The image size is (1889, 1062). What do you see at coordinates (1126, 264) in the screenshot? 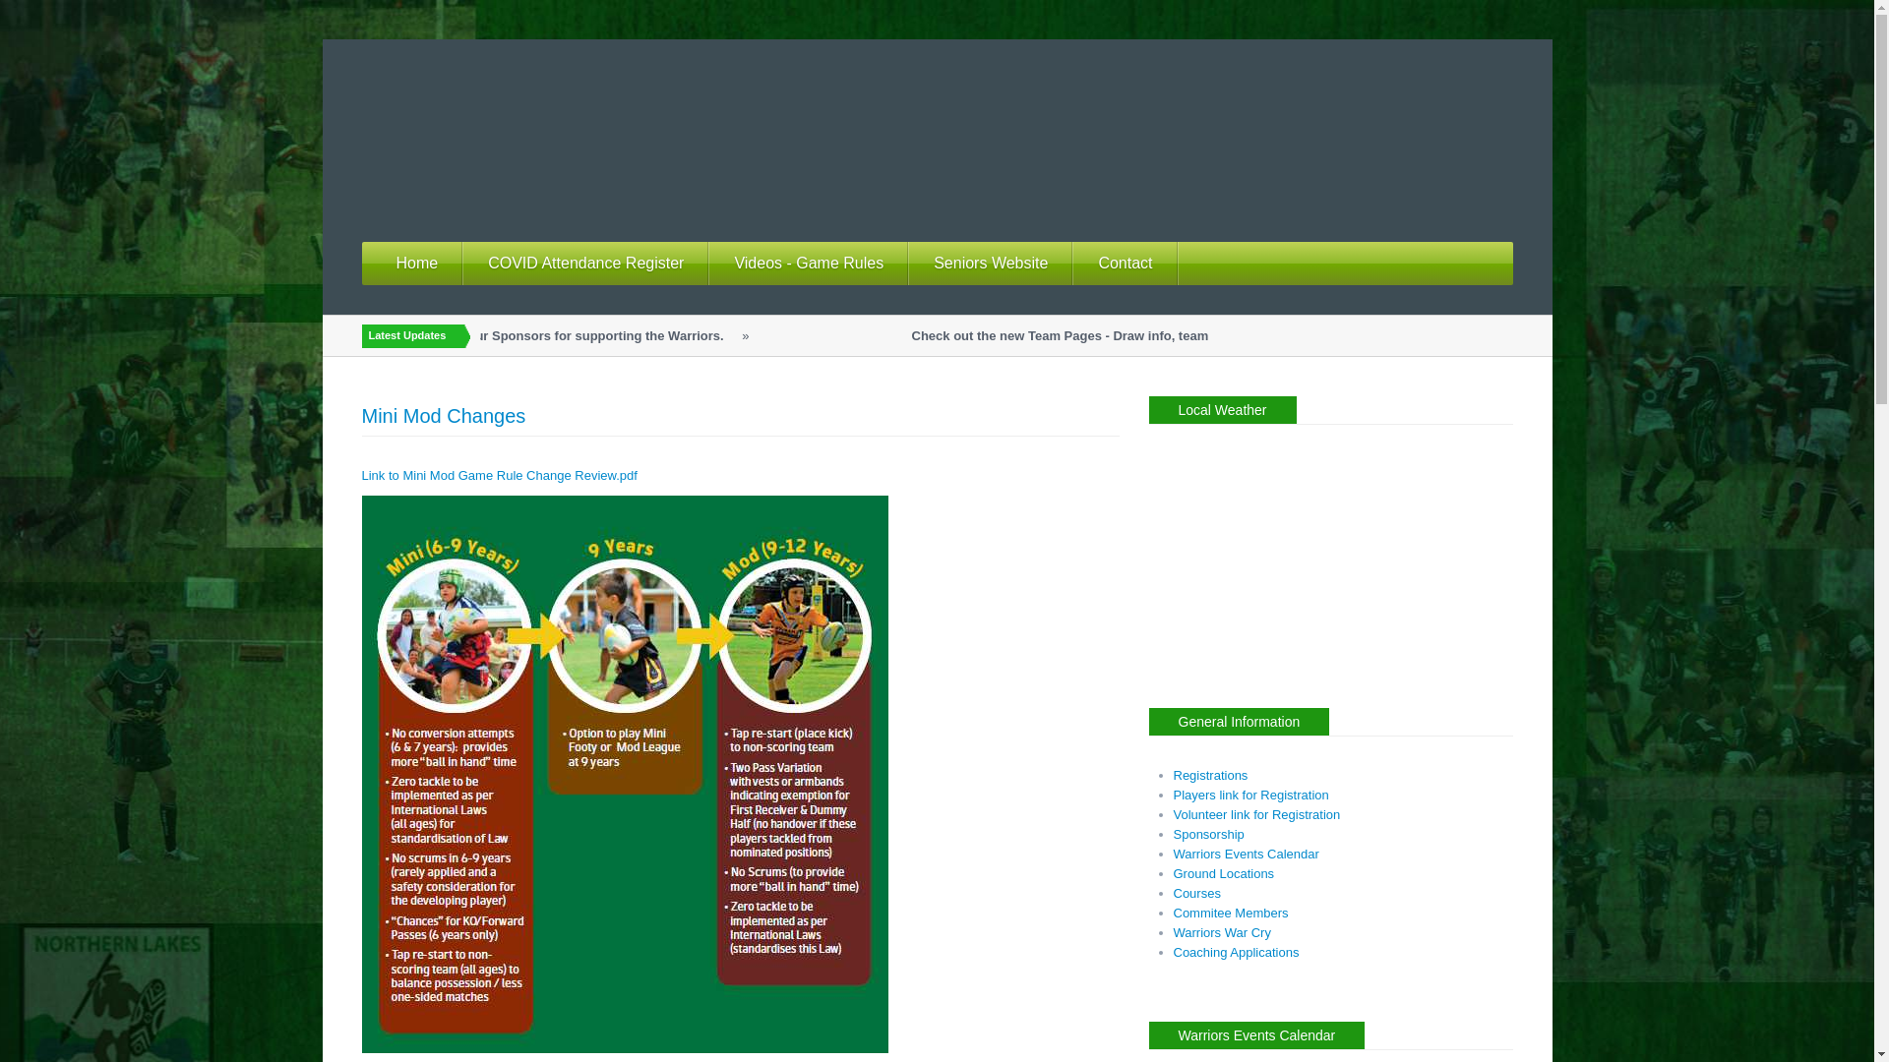
I see `Contact` at bounding box center [1126, 264].